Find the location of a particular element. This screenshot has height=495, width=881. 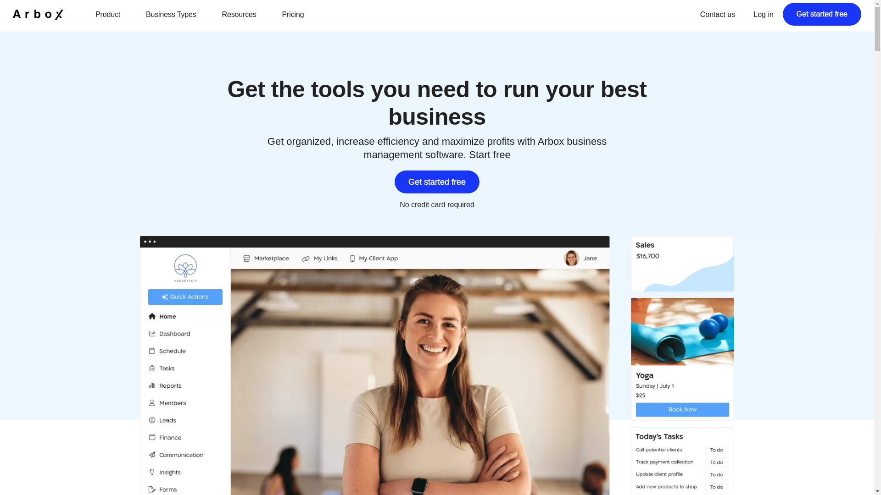

Get started free is located at coordinates (437, 181).